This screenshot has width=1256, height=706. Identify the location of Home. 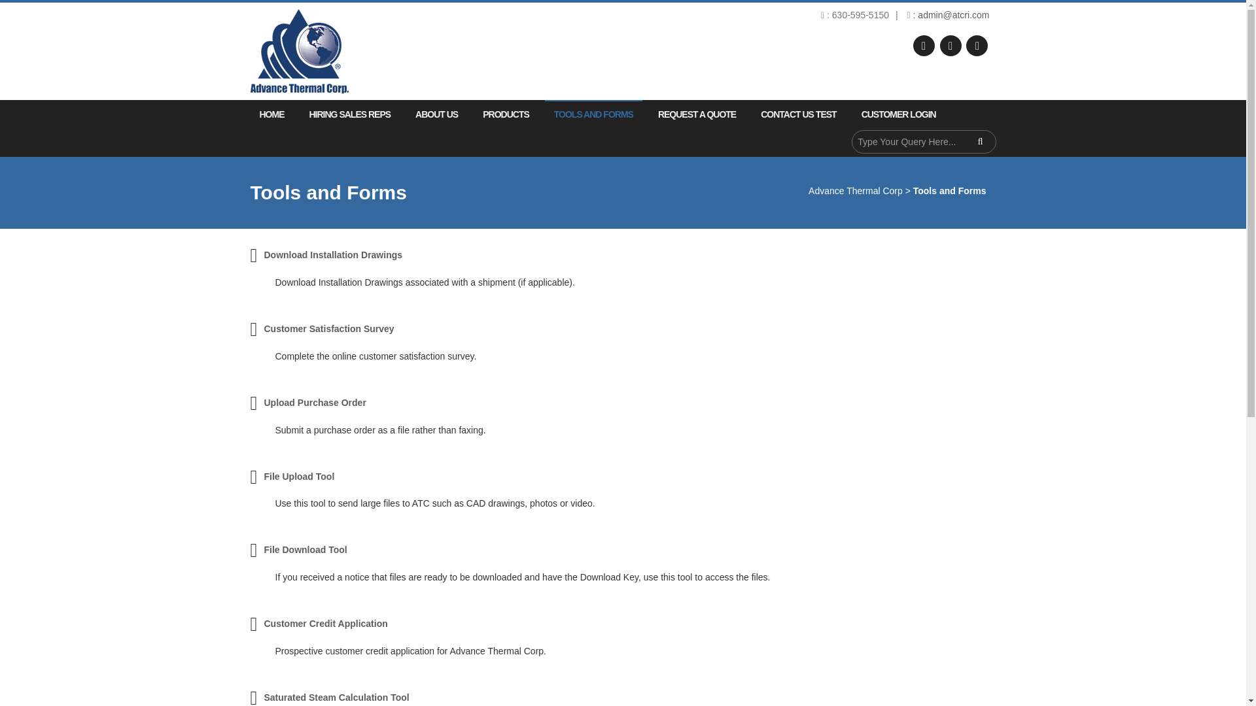
(271, 114).